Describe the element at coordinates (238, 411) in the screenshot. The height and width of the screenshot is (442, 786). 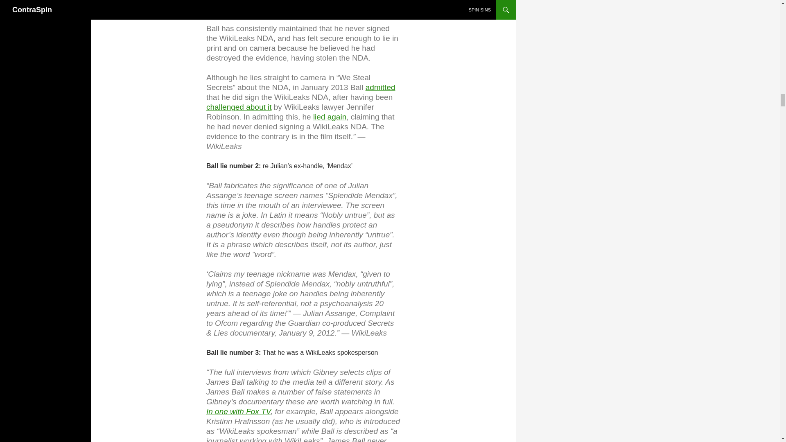
I see `In one with Fox TV` at that location.